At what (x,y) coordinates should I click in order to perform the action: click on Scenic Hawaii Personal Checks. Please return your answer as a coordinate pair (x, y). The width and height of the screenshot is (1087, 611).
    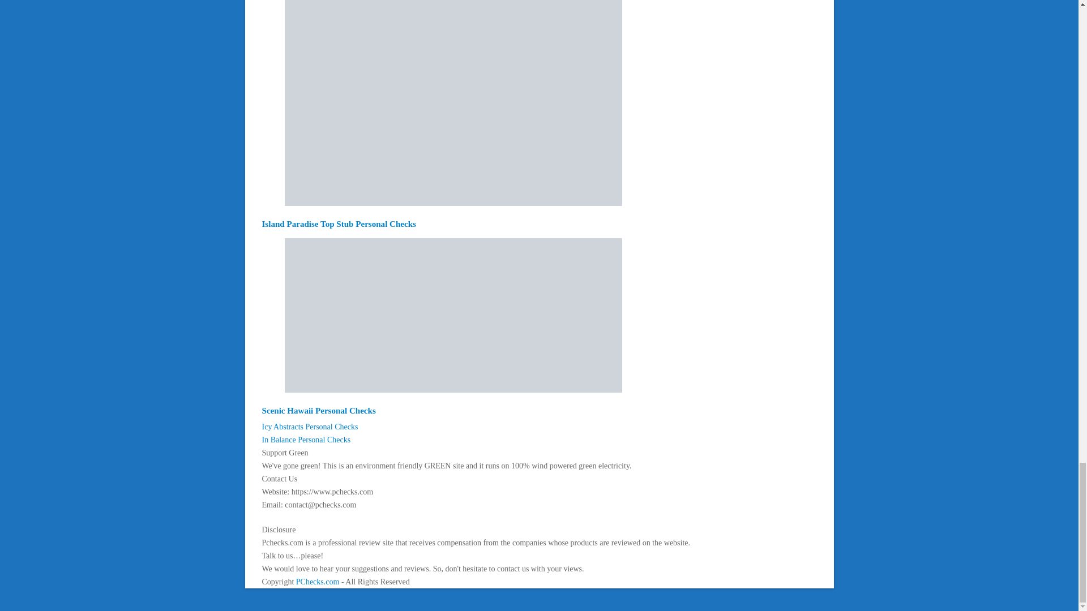
    Looking at the image, I should click on (318, 411).